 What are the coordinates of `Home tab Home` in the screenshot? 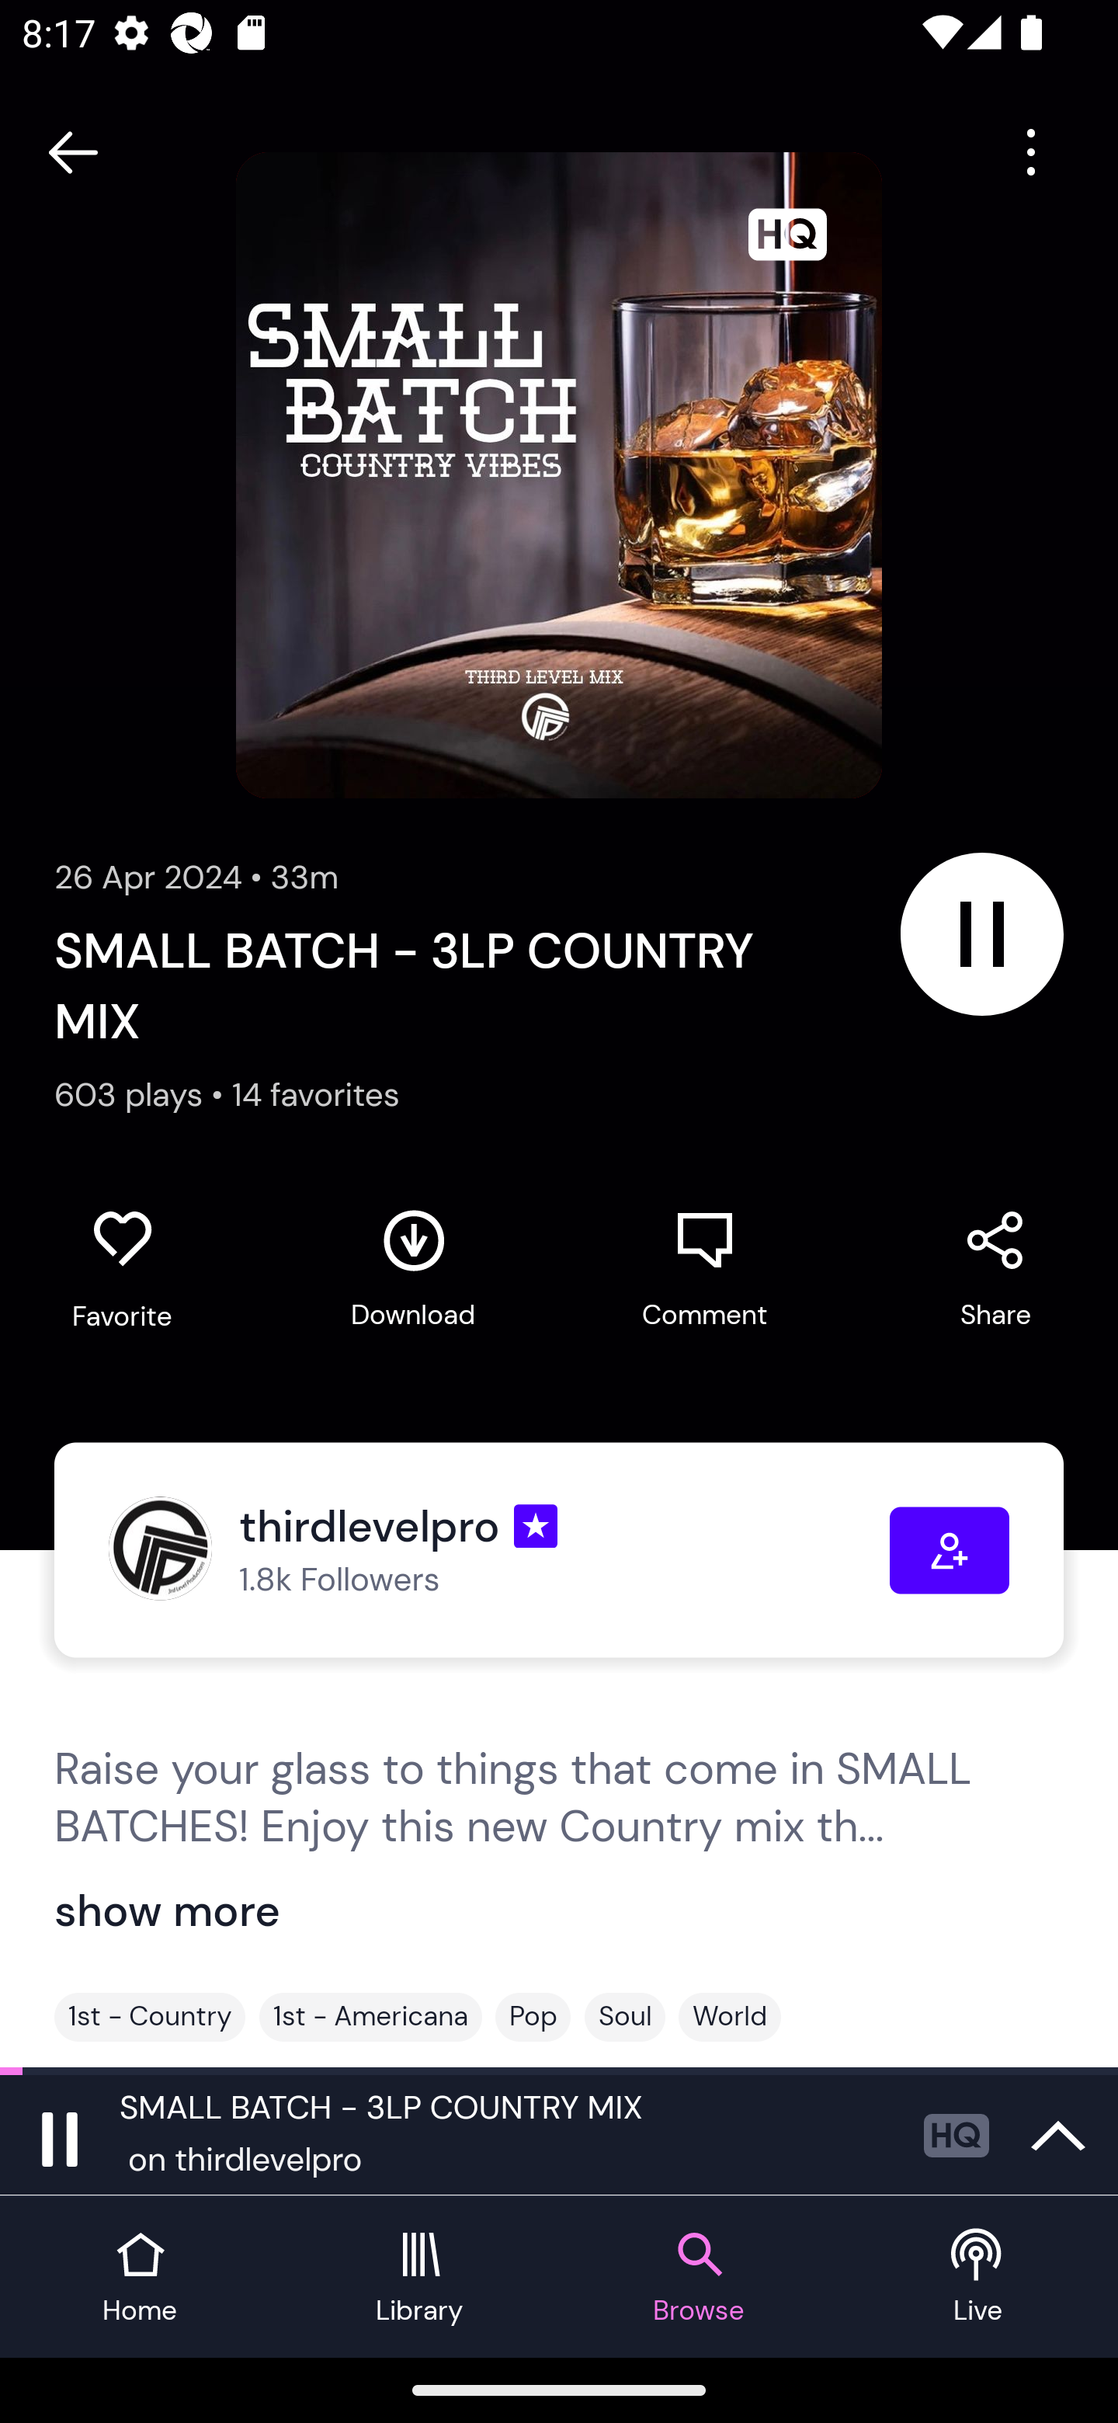 It's located at (140, 2277).